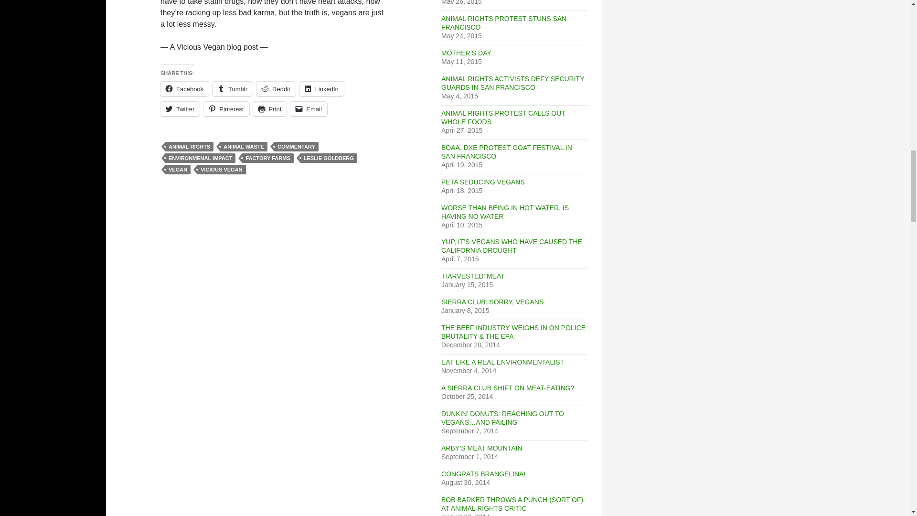 The width and height of the screenshot is (917, 516). I want to click on Tumblr, so click(233, 88).